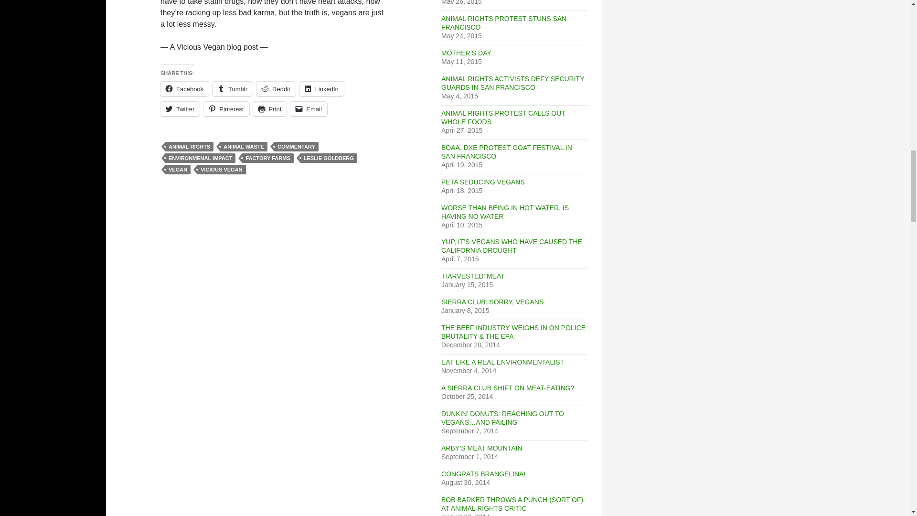 The width and height of the screenshot is (917, 516). I want to click on Tumblr, so click(233, 88).